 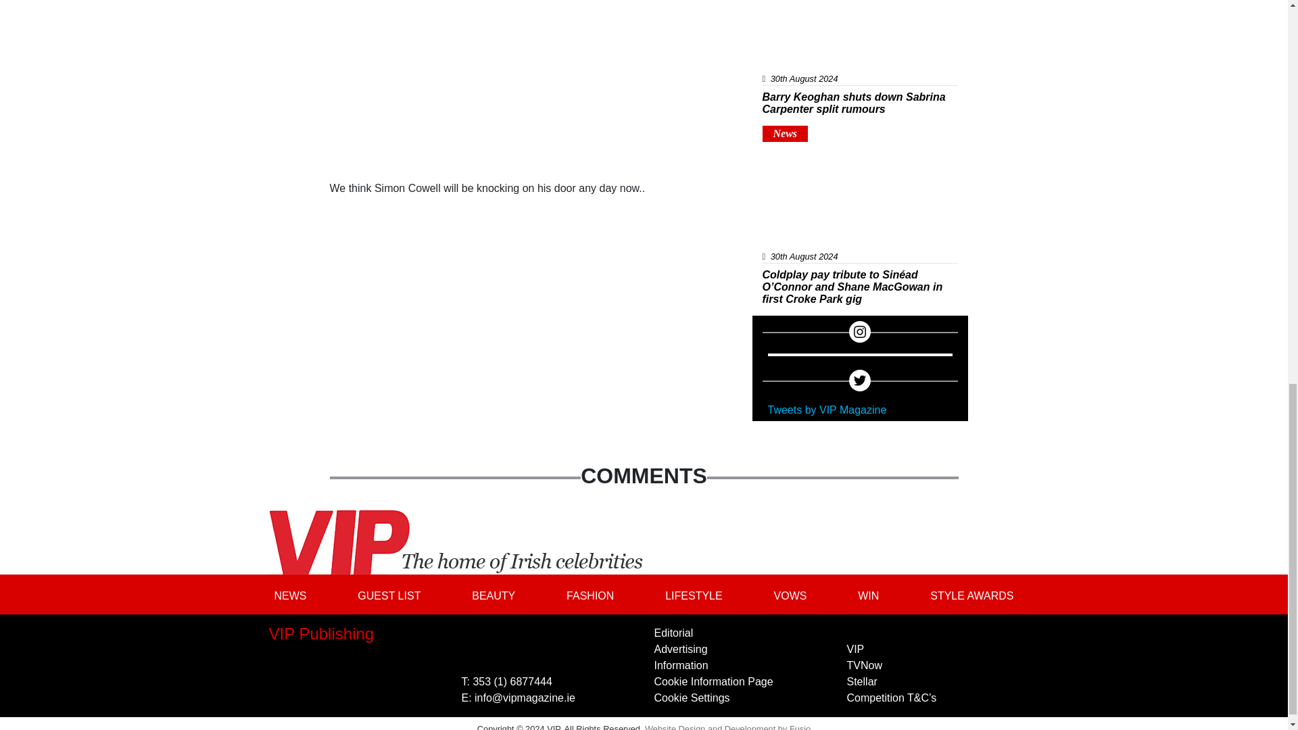 What do you see at coordinates (291, 595) in the screenshot?
I see `NEWS` at bounding box center [291, 595].